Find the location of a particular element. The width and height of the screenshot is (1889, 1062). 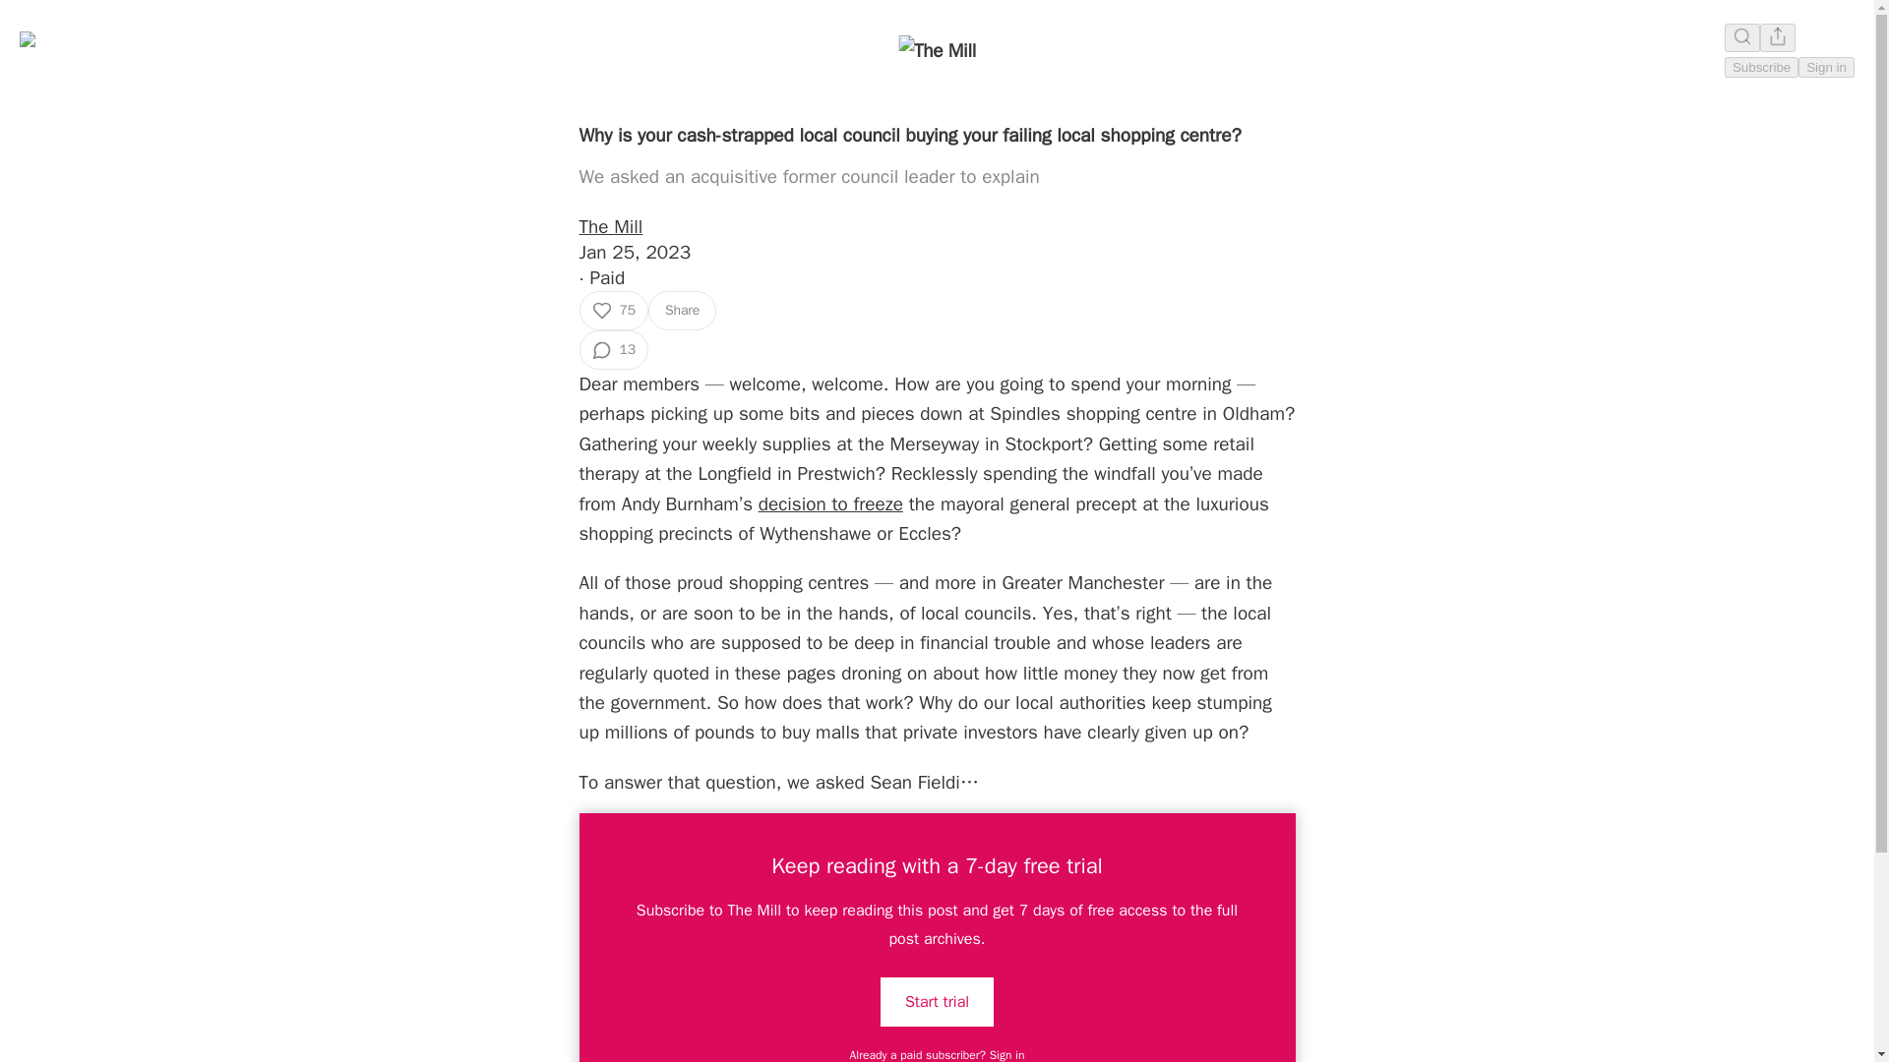

Share is located at coordinates (681, 310).